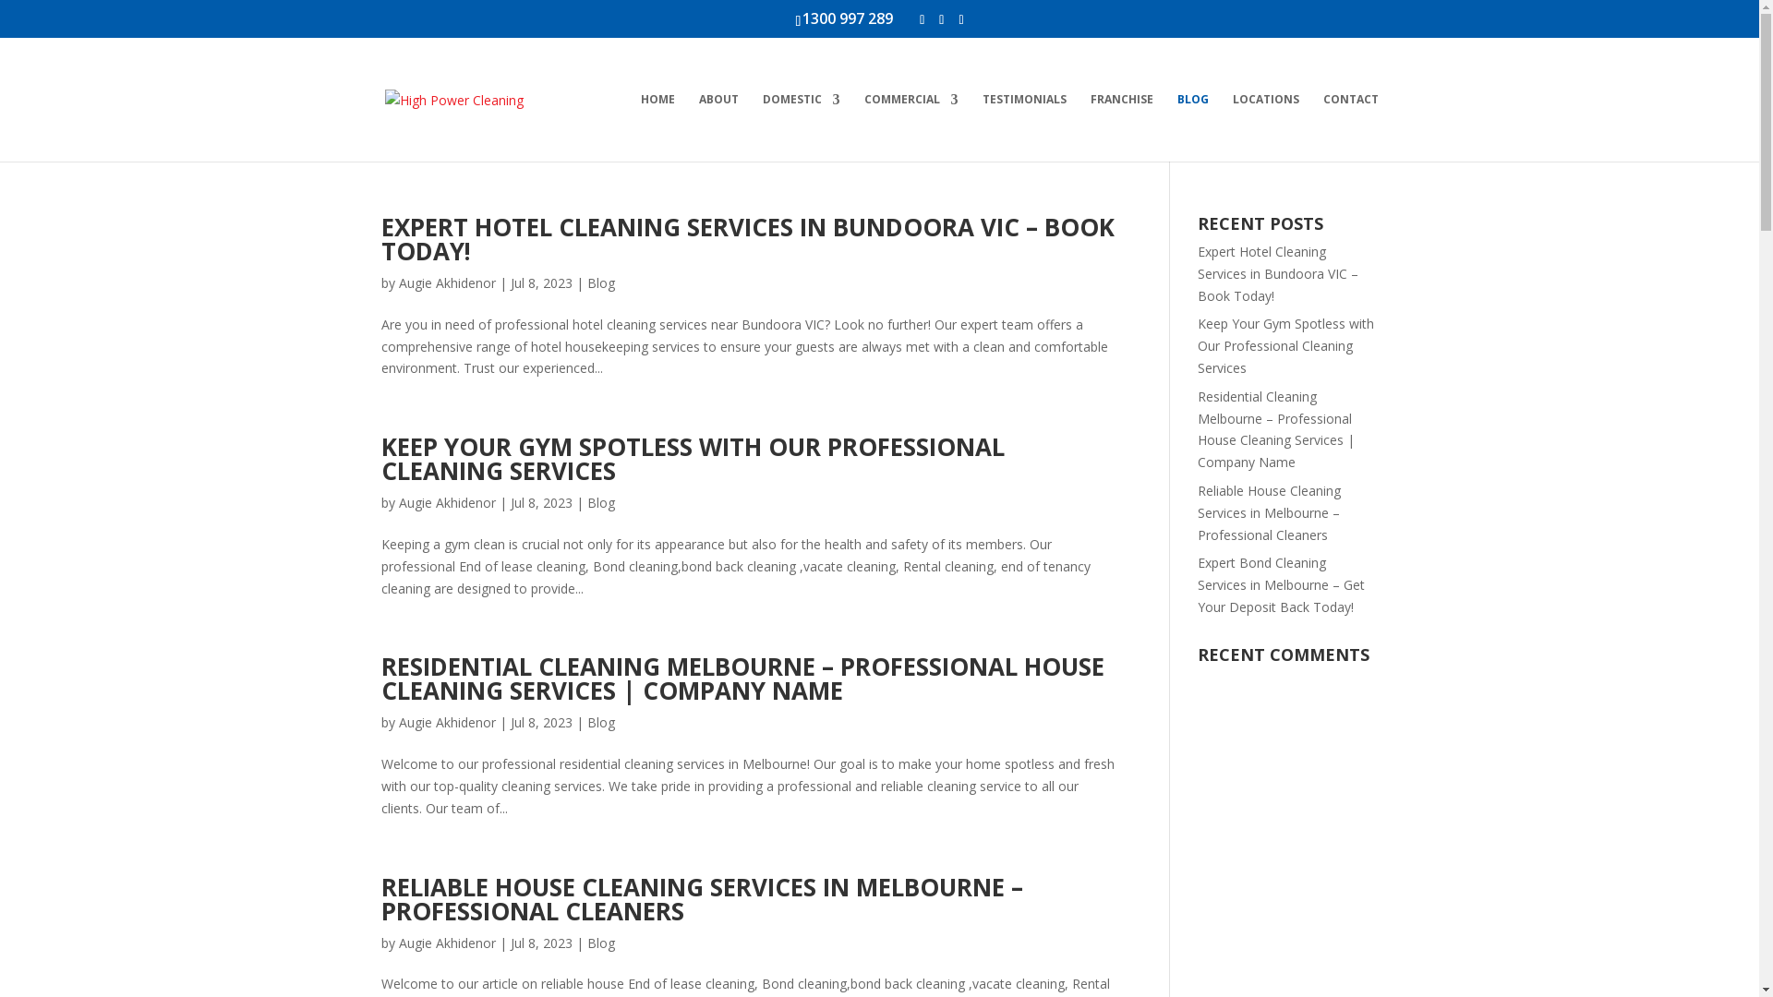 The width and height of the screenshot is (1773, 997). I want to click on BLOG, so click(1192, 127).